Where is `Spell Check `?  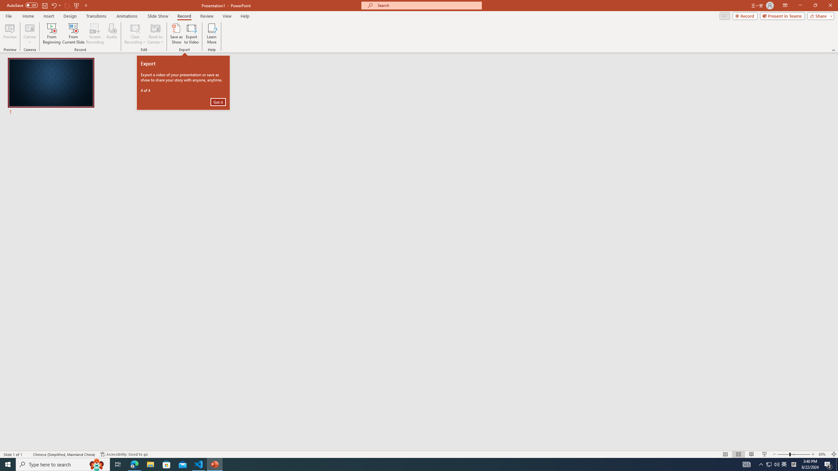 Spell Check  is located at coordinates (28, 454).